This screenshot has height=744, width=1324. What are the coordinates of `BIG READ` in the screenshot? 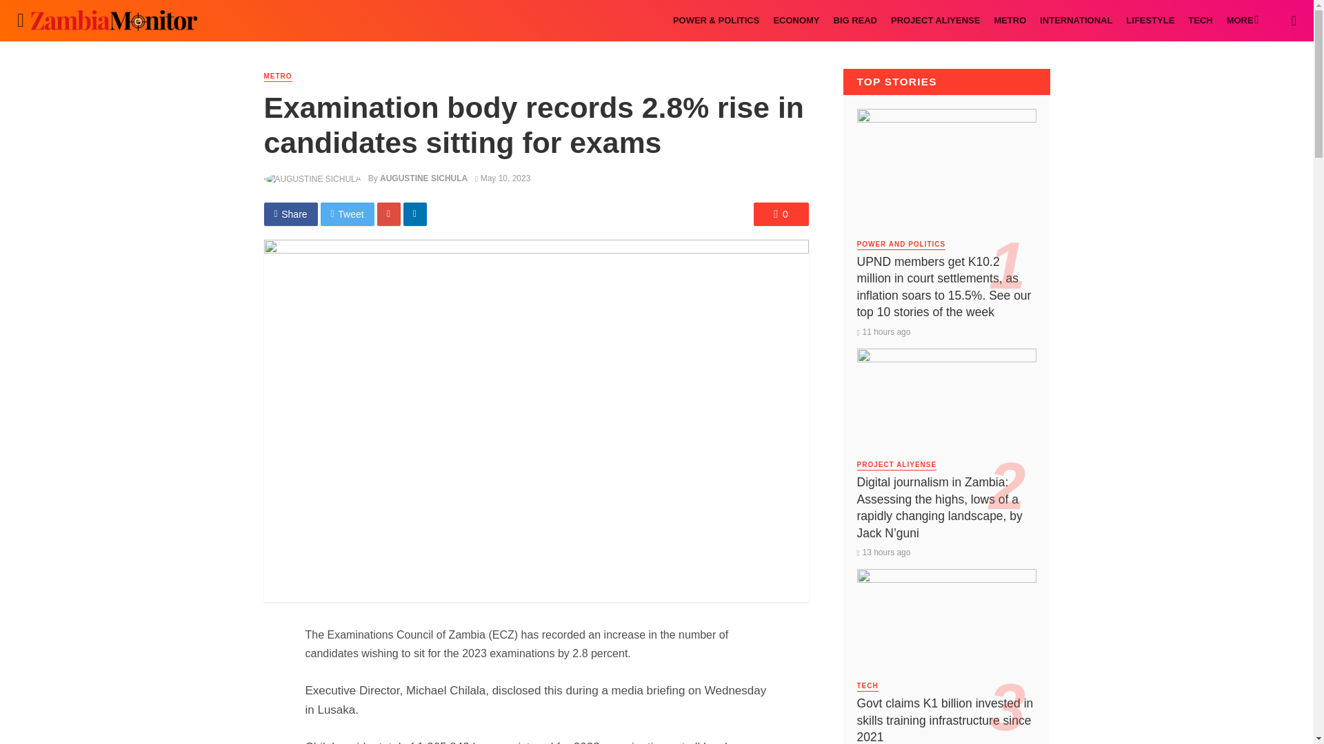 It's located at (854, 21).